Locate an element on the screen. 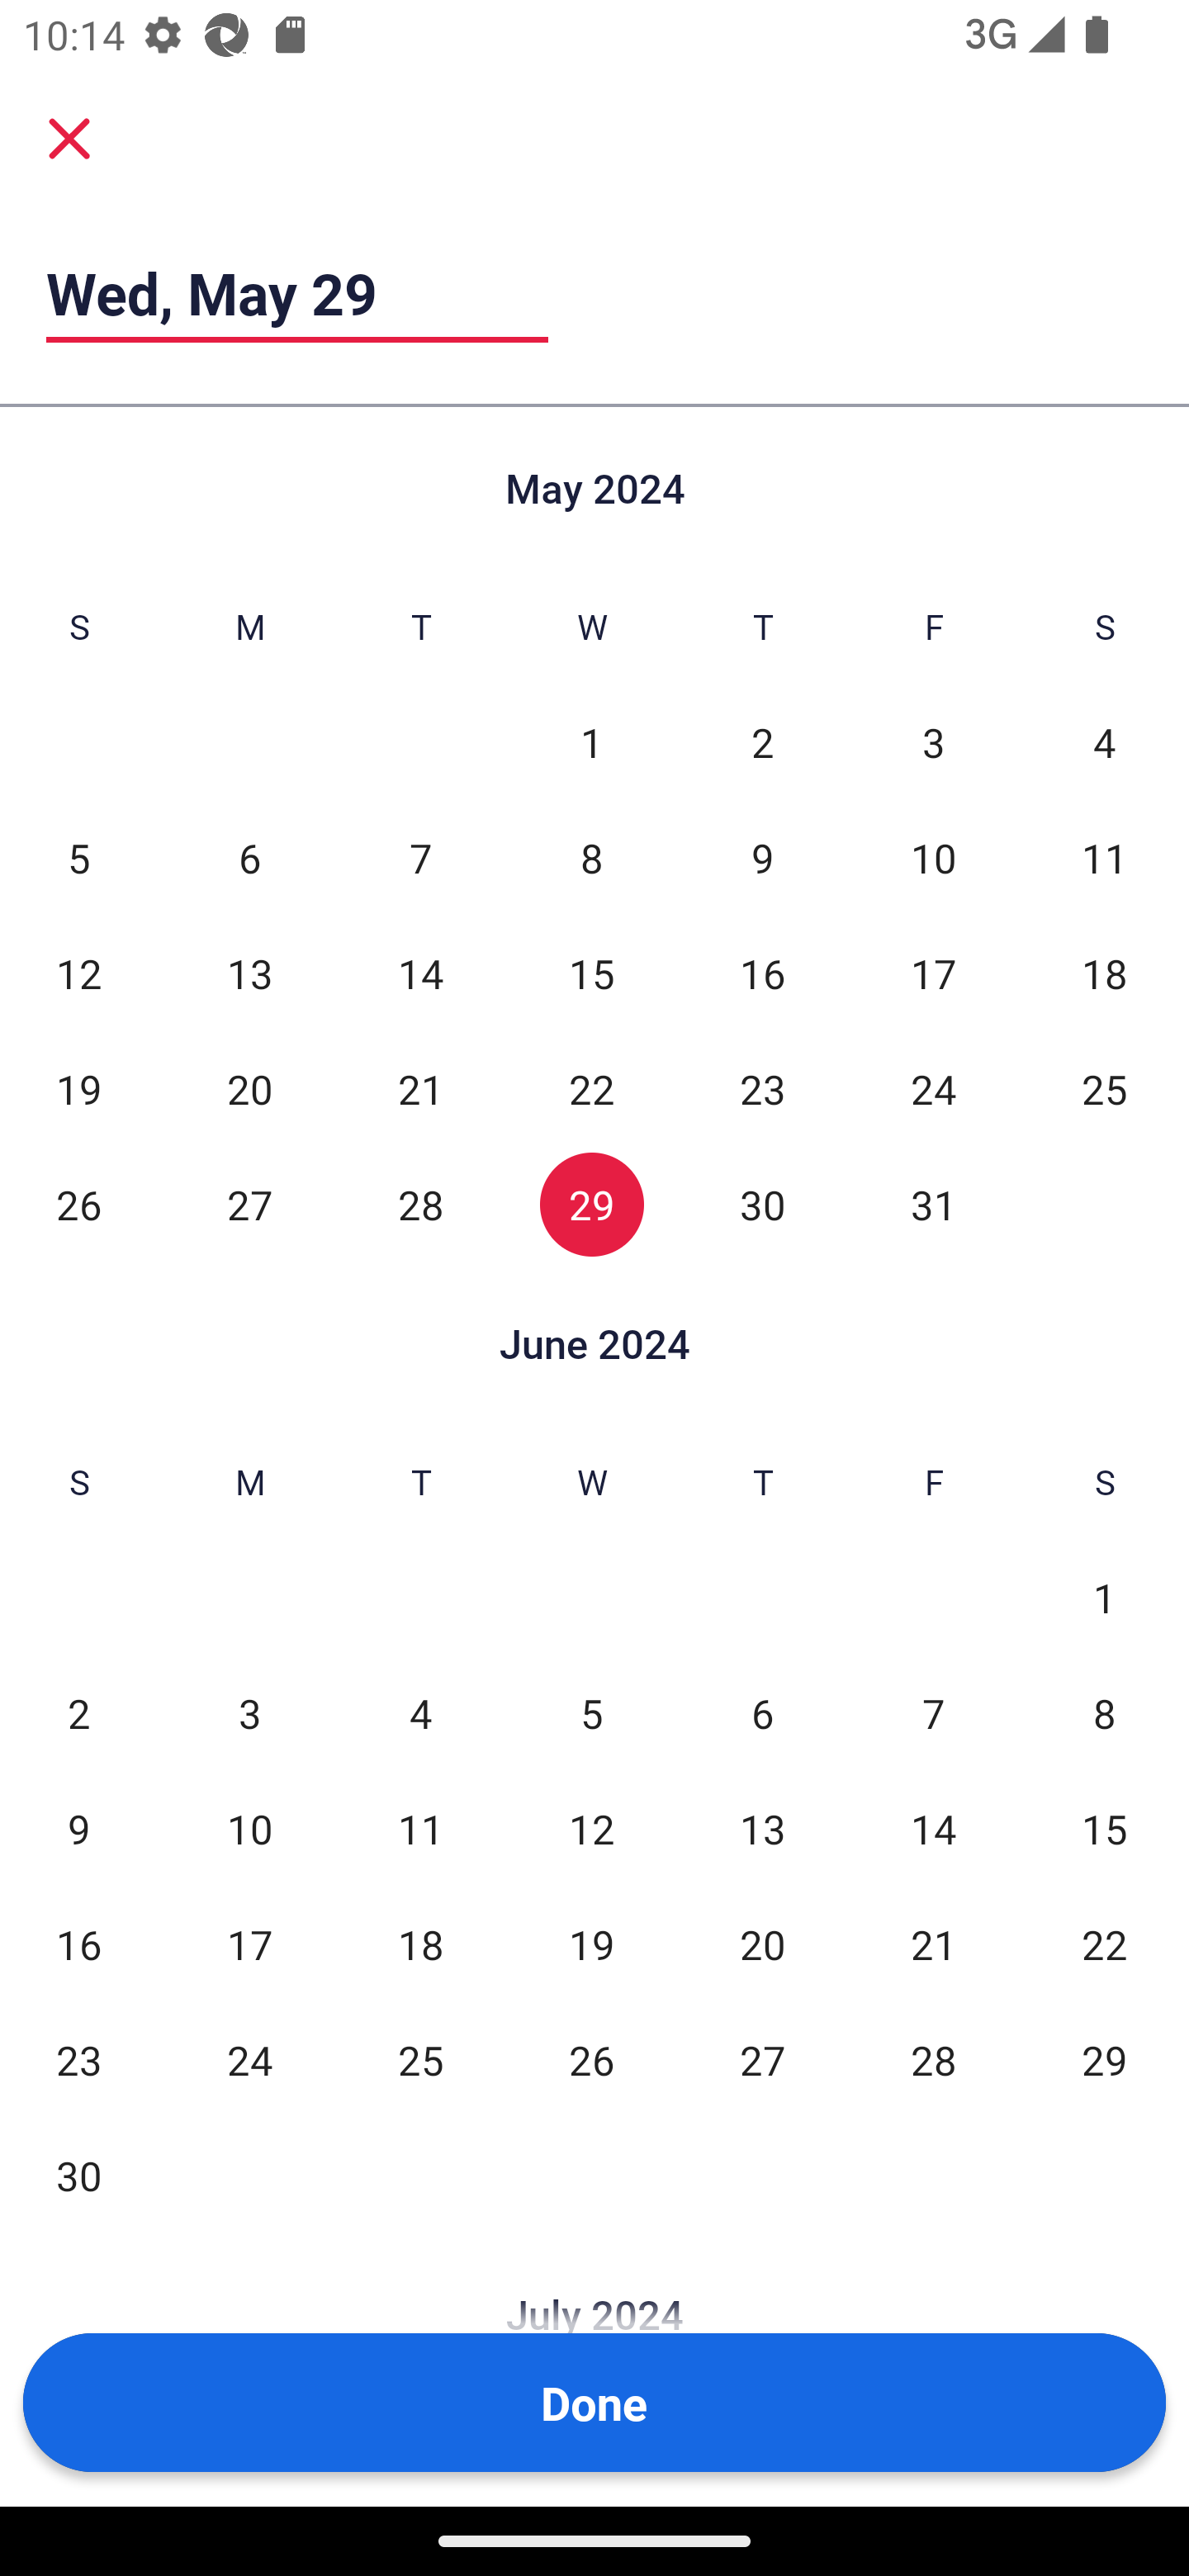 Image resolution: width=1189 pixels, height=2576 pixels. 14 Fri, Jun 14, Not Selected is located at coordinates (933, 1828).